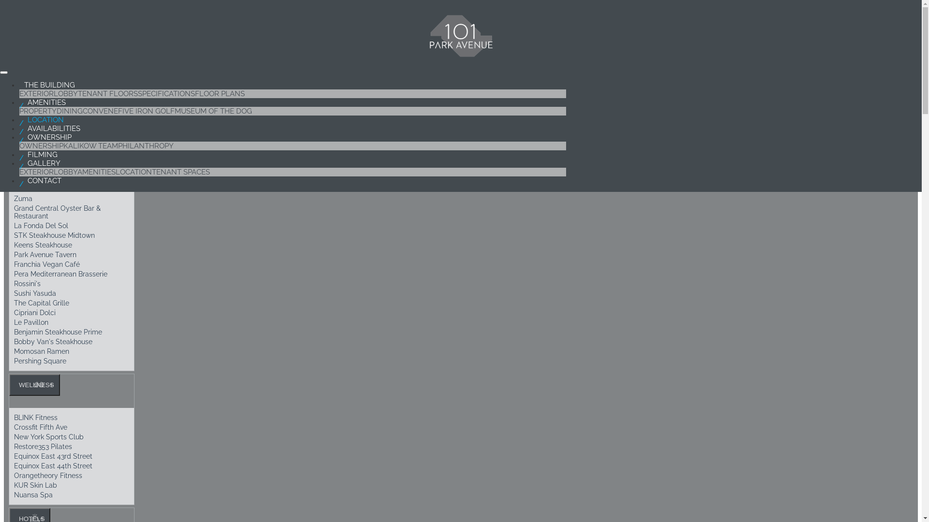  Describe the element at coordinates (72, 303) in the screenshot. I see `The Capital Grille` at that location.